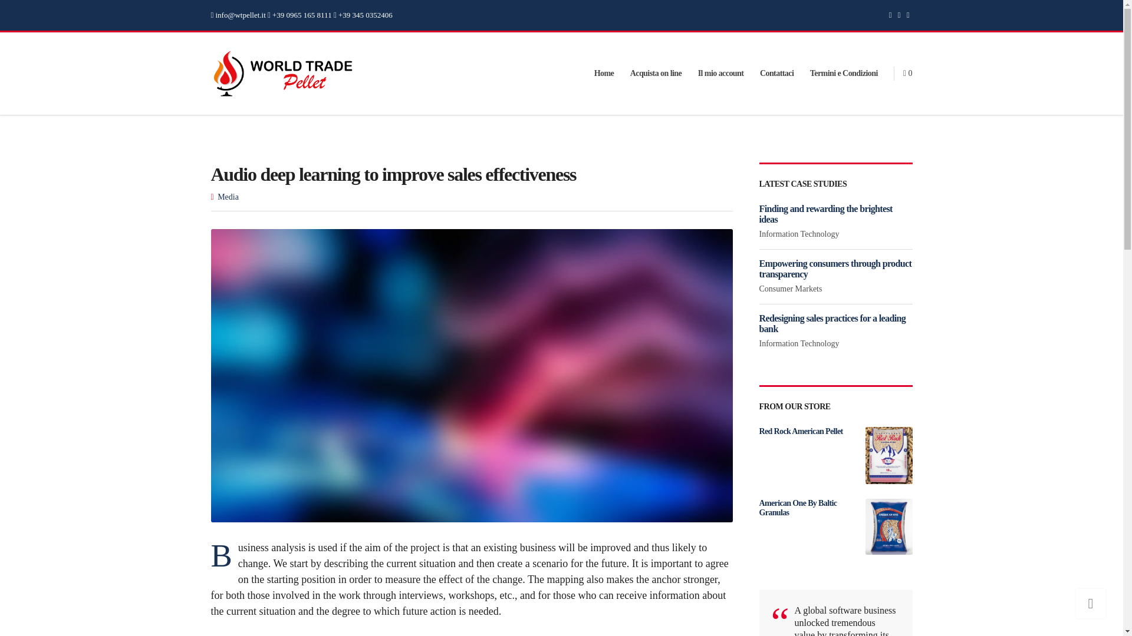 The height and width of the screenshot is (636, 1132). What do you see at coordinates (228, 197) in the screenshot?
I see `Media` at bounding box center [228, 197].